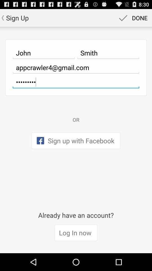  I want to click on turn on icon to the left of smith, so click(44, 53).